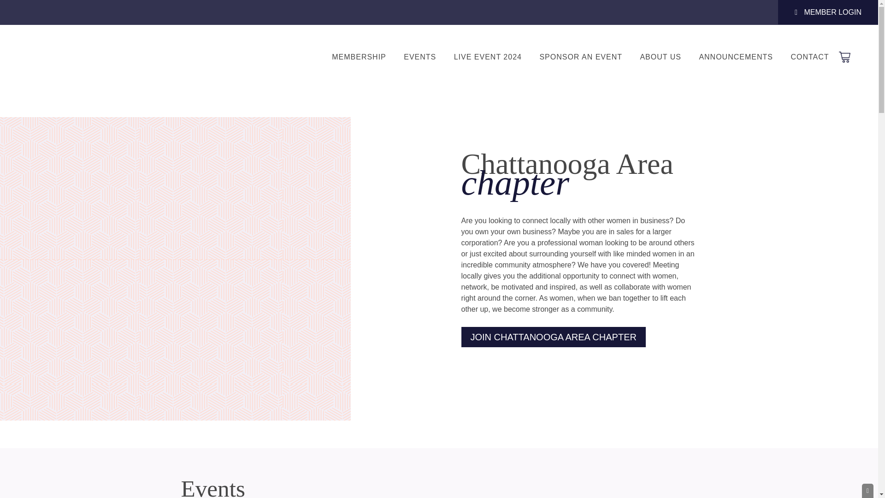 Image resolution: width=885 pixels, height=498 pixels. Describe the element at coordinates (660, 57) in the screenshot. I see `ABOUT US` at that location.